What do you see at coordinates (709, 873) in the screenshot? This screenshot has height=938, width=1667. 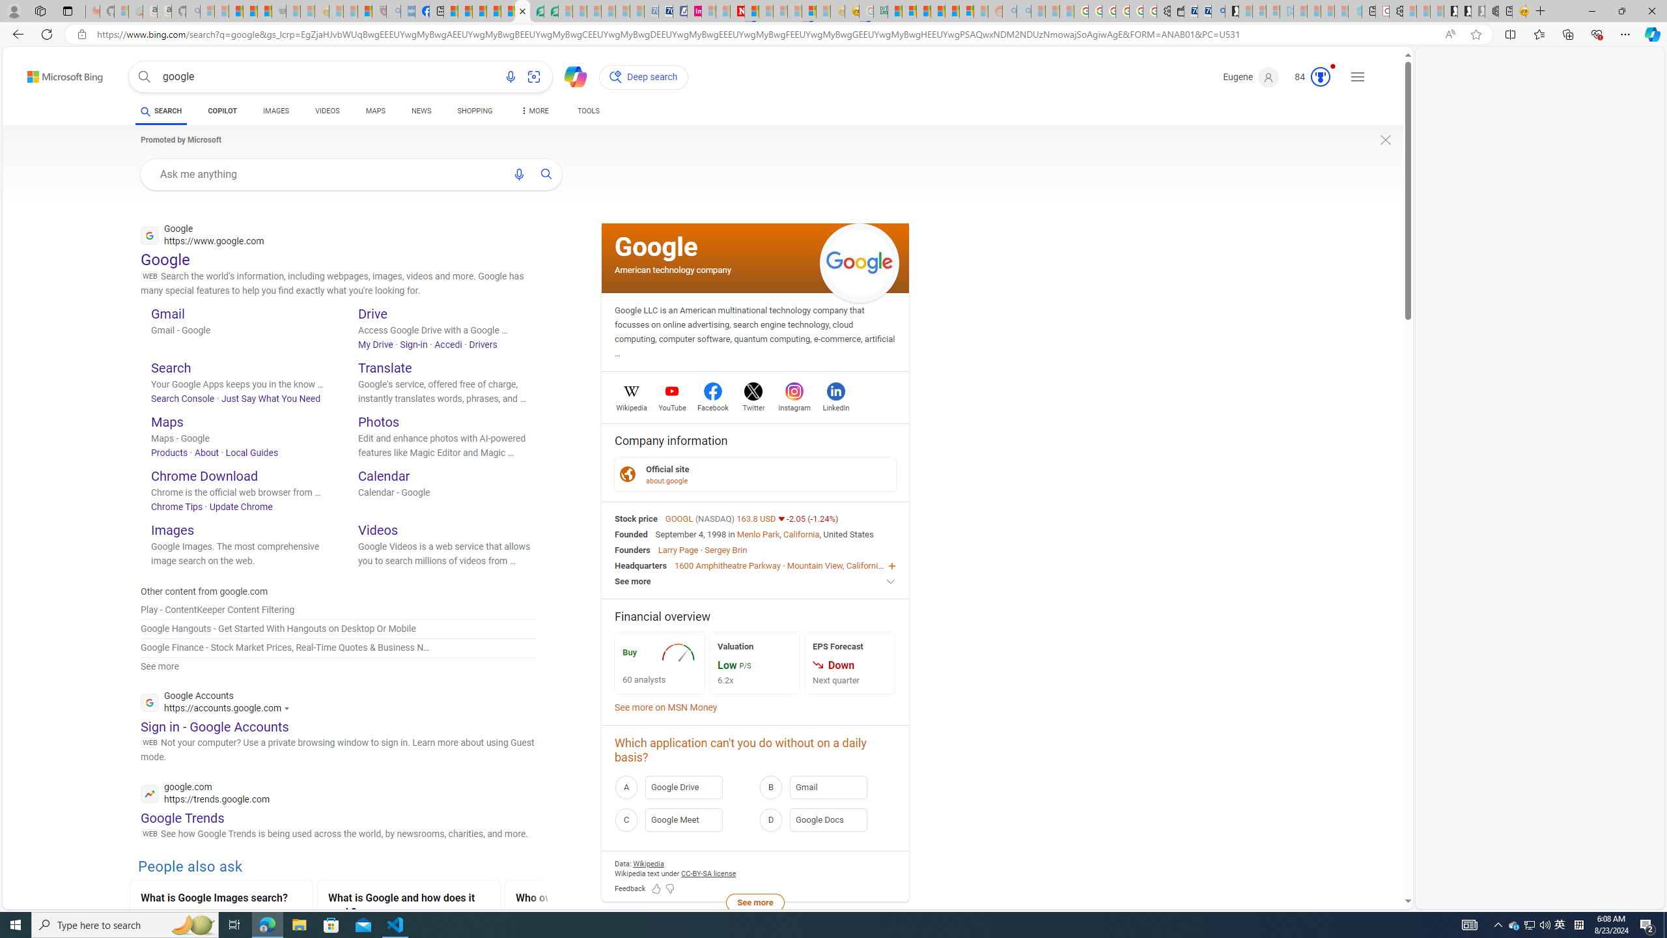 I see `CC-BY-SA license` at bounding box center [709, 873].